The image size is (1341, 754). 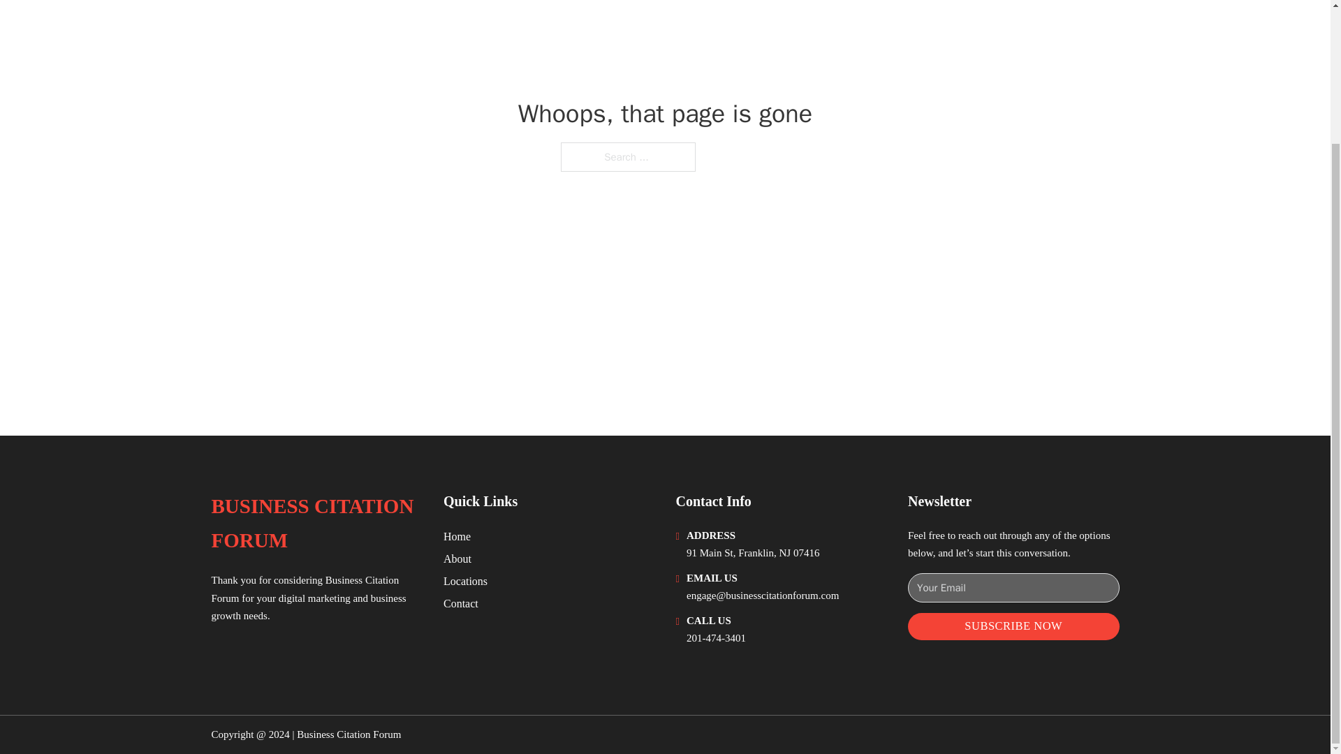 What do you see at coordinates (465, 581) in the screenshot?
I see `Locations` at bounding box center [465, 581].